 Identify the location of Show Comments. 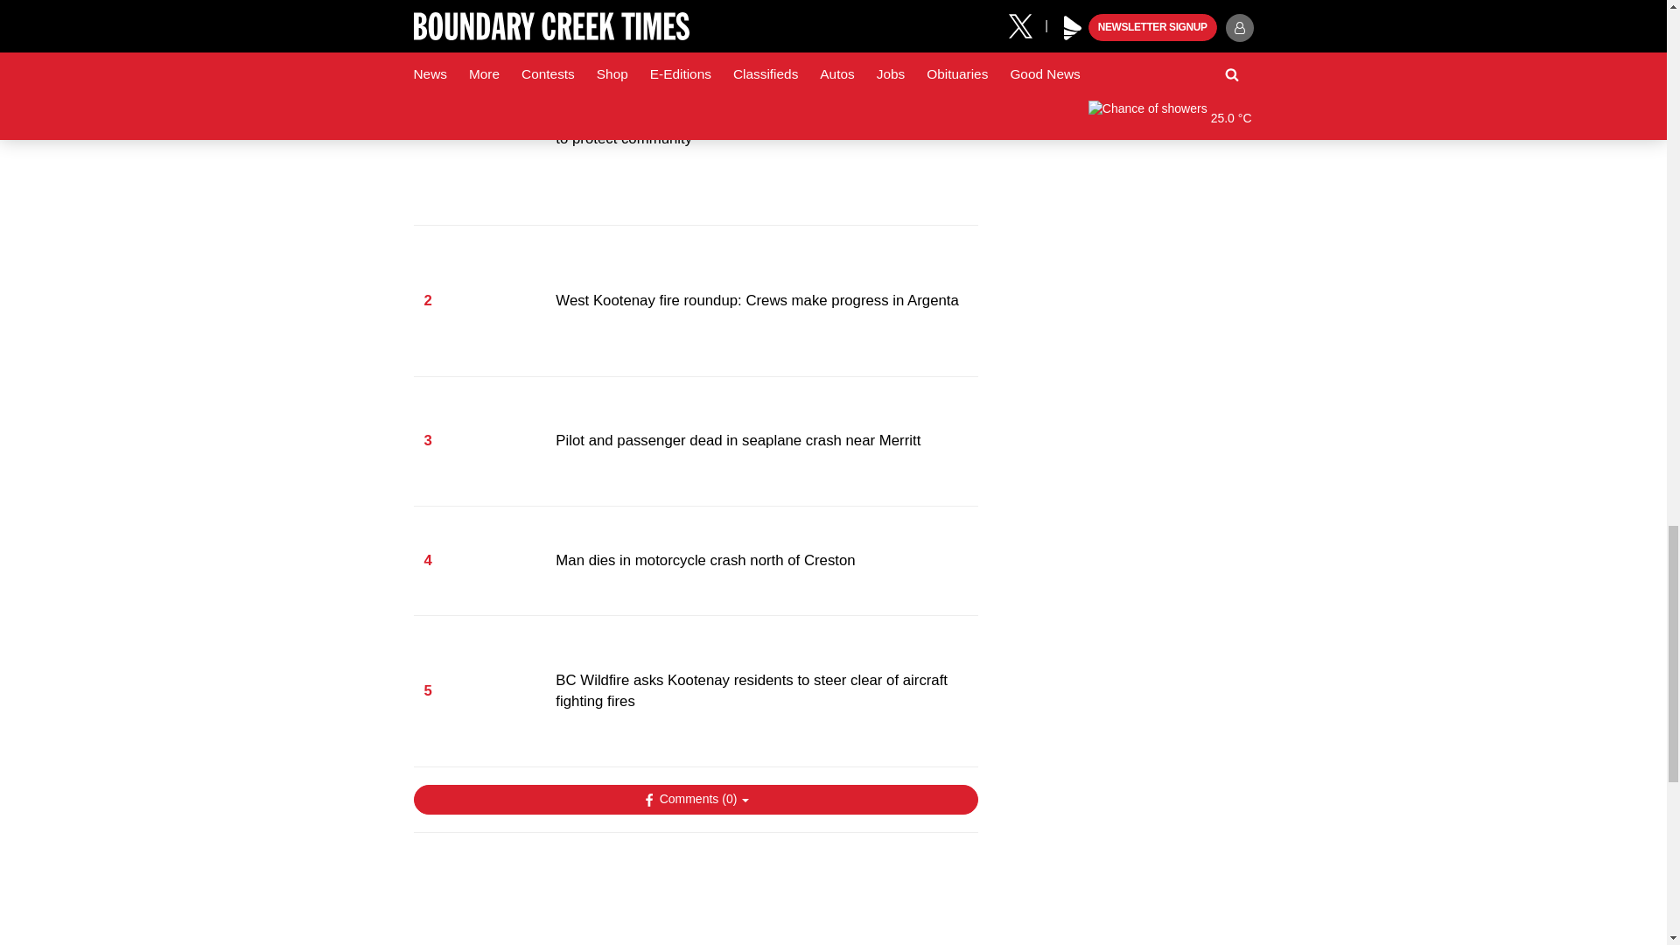
(695, 800).